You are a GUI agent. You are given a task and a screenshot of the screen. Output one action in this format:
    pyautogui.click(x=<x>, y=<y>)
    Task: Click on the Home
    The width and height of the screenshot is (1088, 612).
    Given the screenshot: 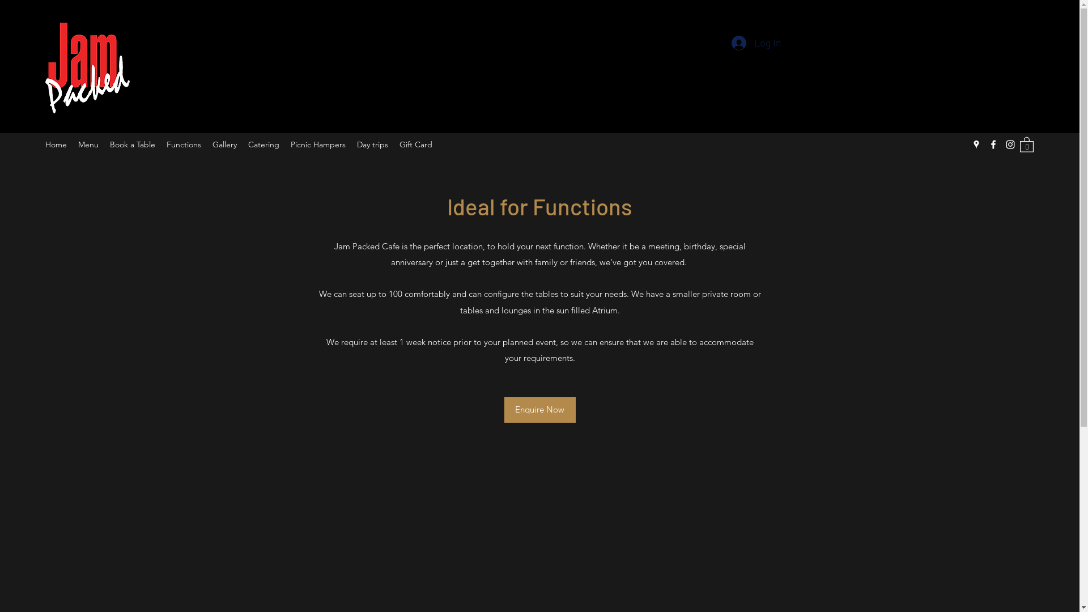 What is the action you would take?
    pyautogui.click(x=56, y=144)
    